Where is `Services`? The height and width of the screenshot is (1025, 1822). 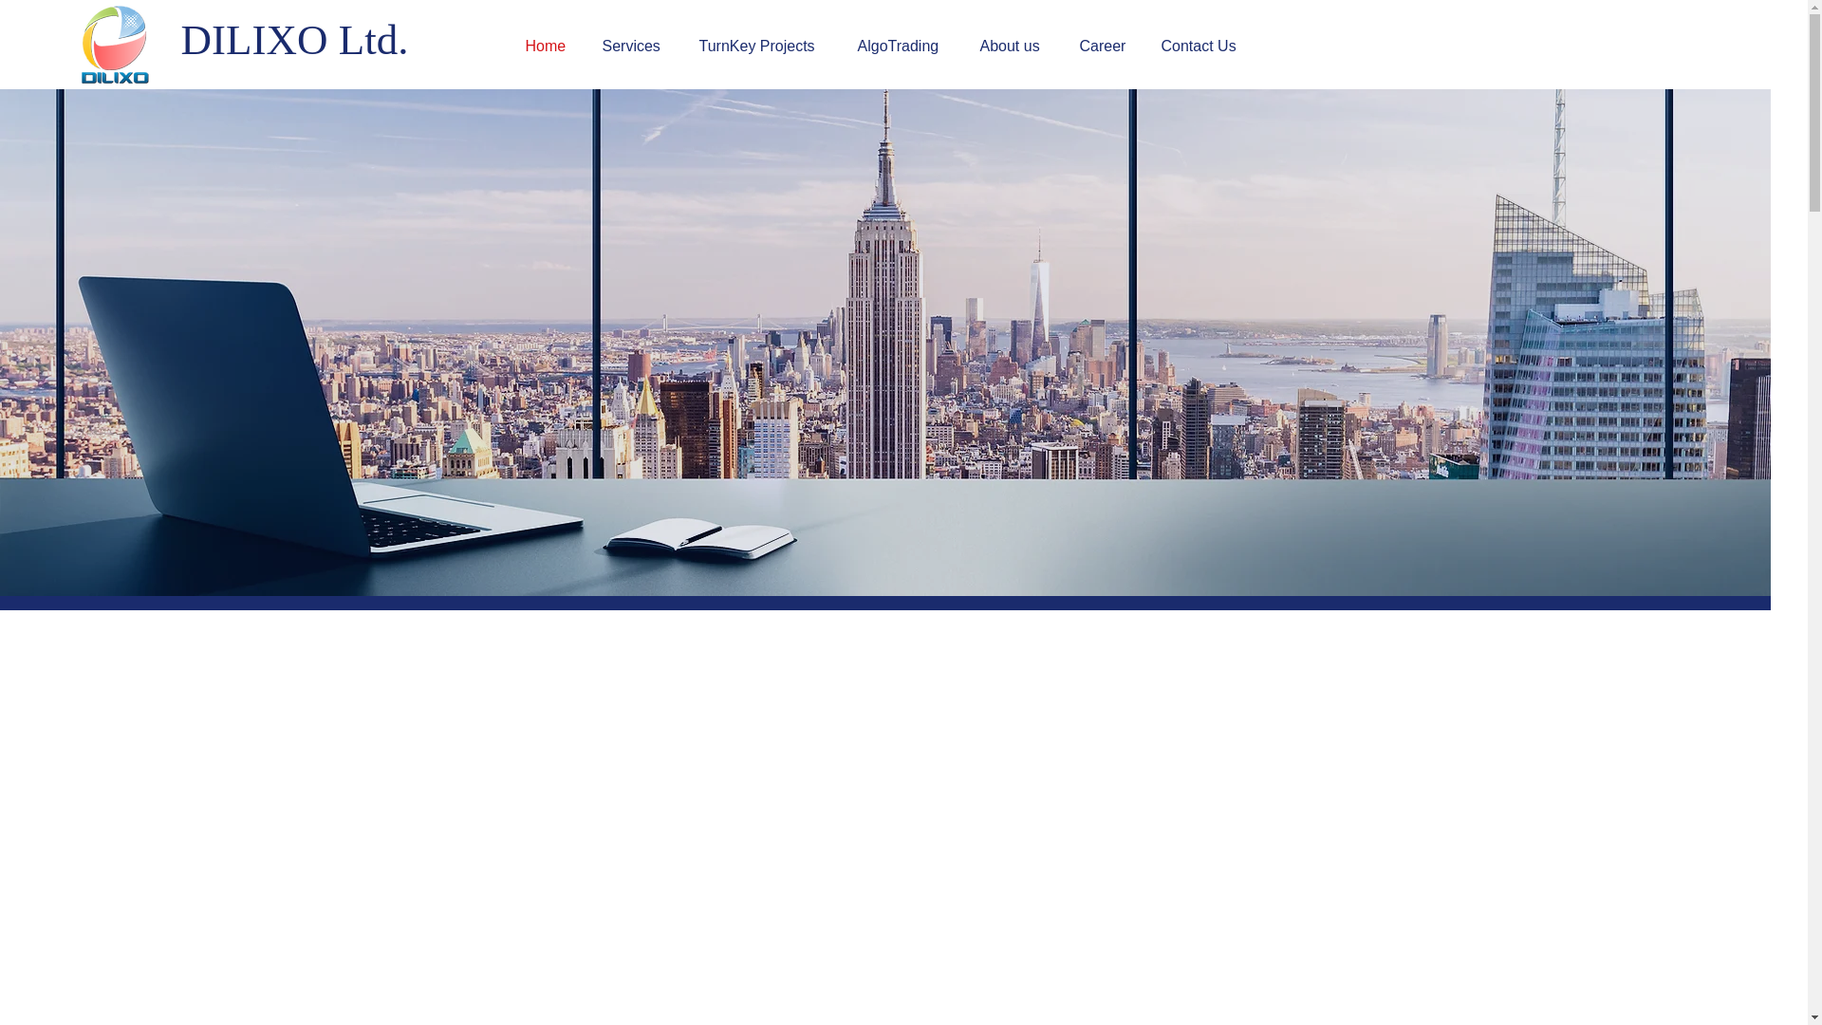
Services is located at coordinates (636, 46).